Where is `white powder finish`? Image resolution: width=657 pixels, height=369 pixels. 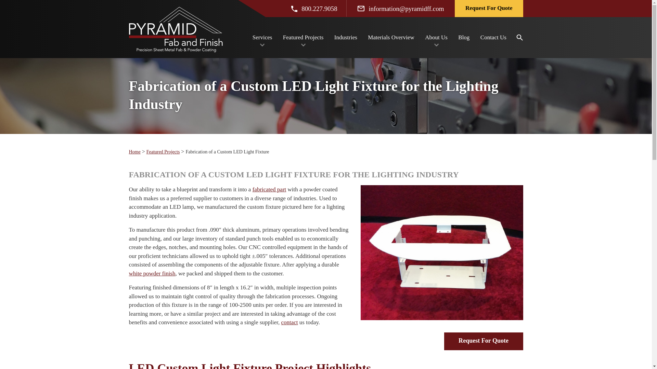
white powder finish is located at coordinates (152, 273).